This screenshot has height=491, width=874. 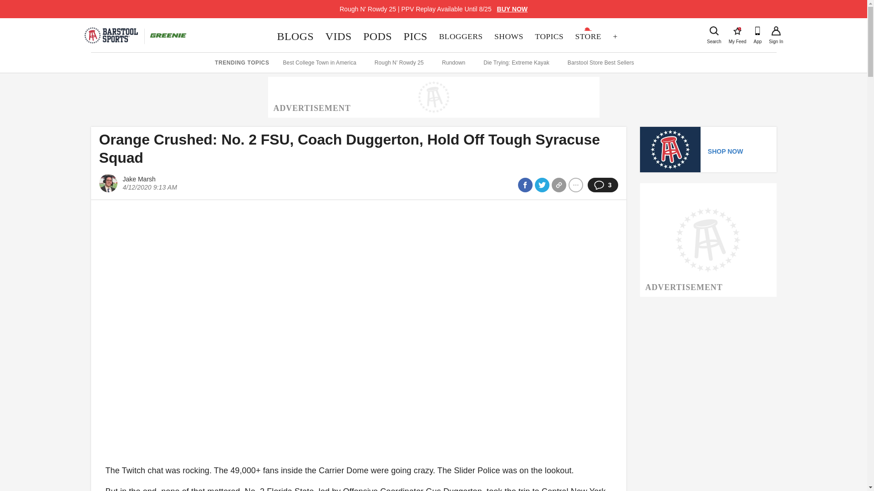 I want to click on BUY NOW, so click(x=415, y=36).